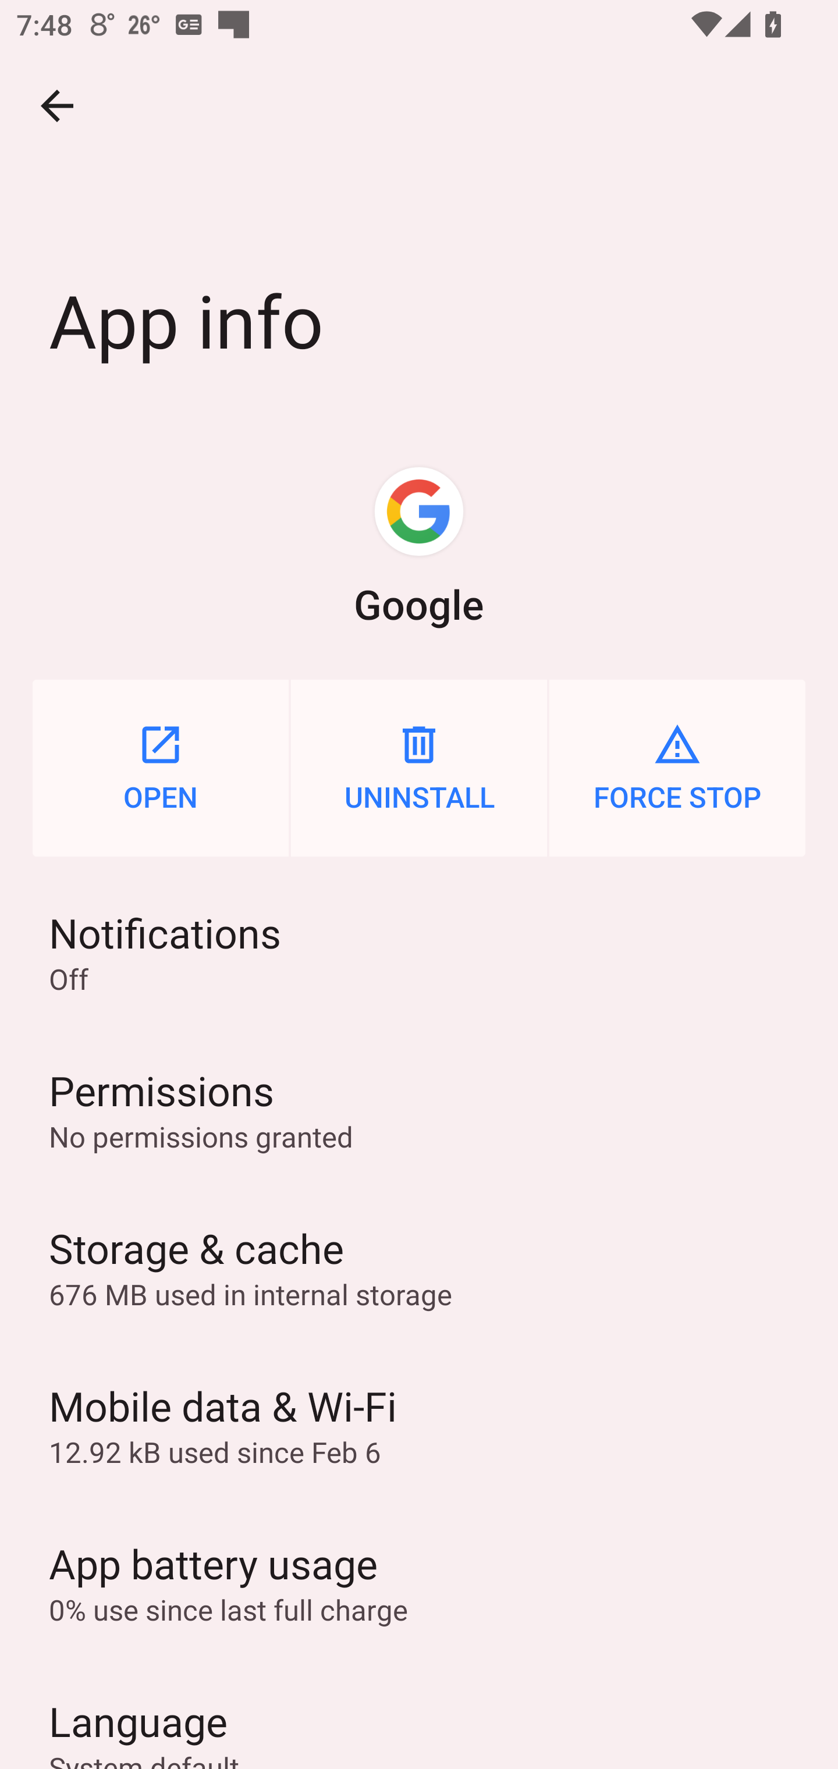  I want to click on Storage & cache 676 MB used in internal storage, so click(419, 1267).